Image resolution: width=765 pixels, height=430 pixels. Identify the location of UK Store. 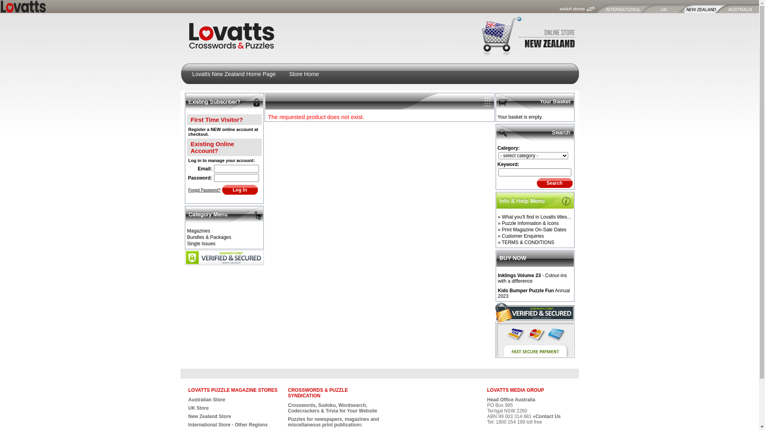
(198, 408).